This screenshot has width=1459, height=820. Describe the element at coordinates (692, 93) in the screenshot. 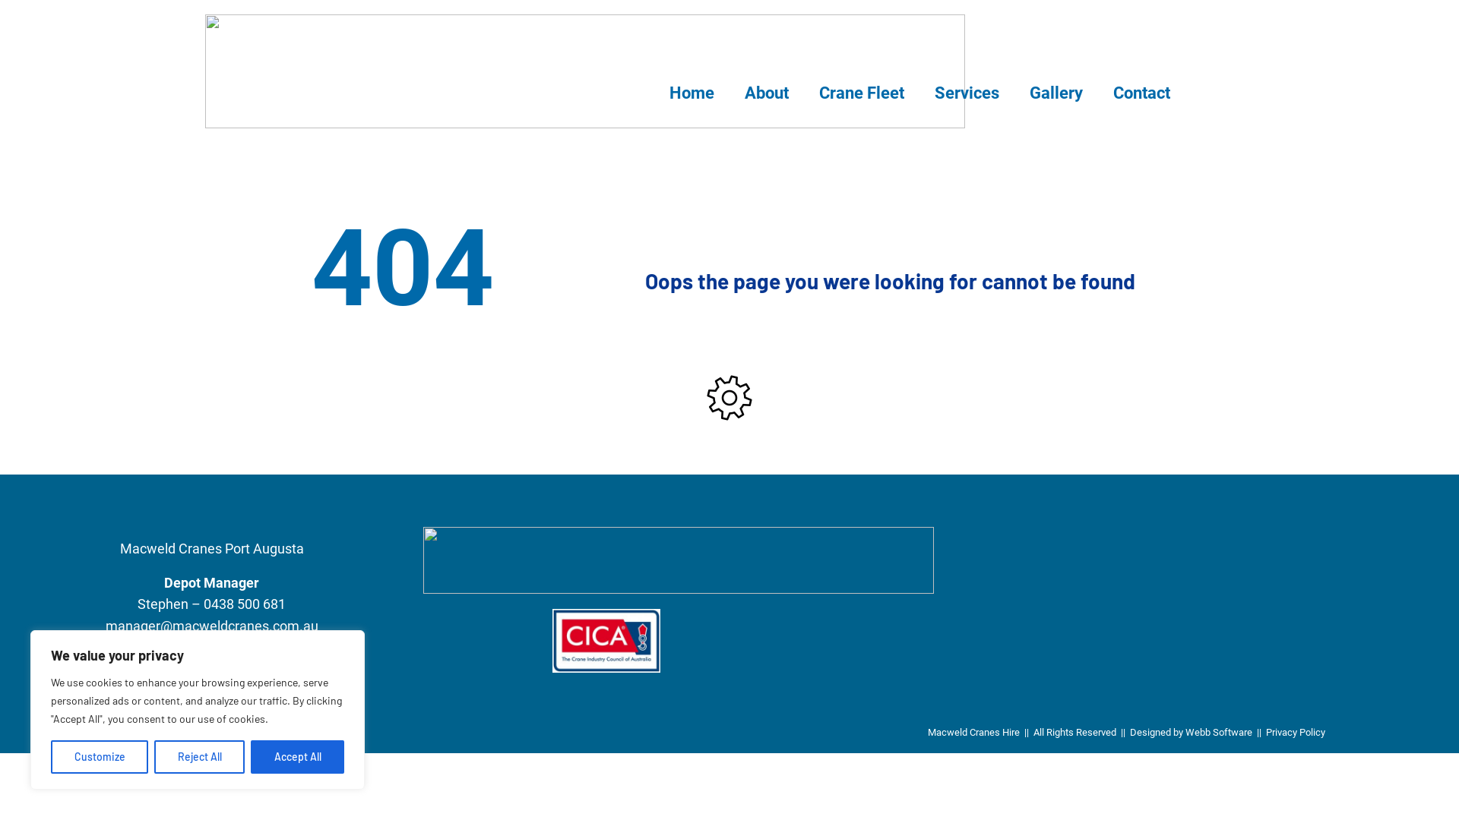

I see `Home` at that location.